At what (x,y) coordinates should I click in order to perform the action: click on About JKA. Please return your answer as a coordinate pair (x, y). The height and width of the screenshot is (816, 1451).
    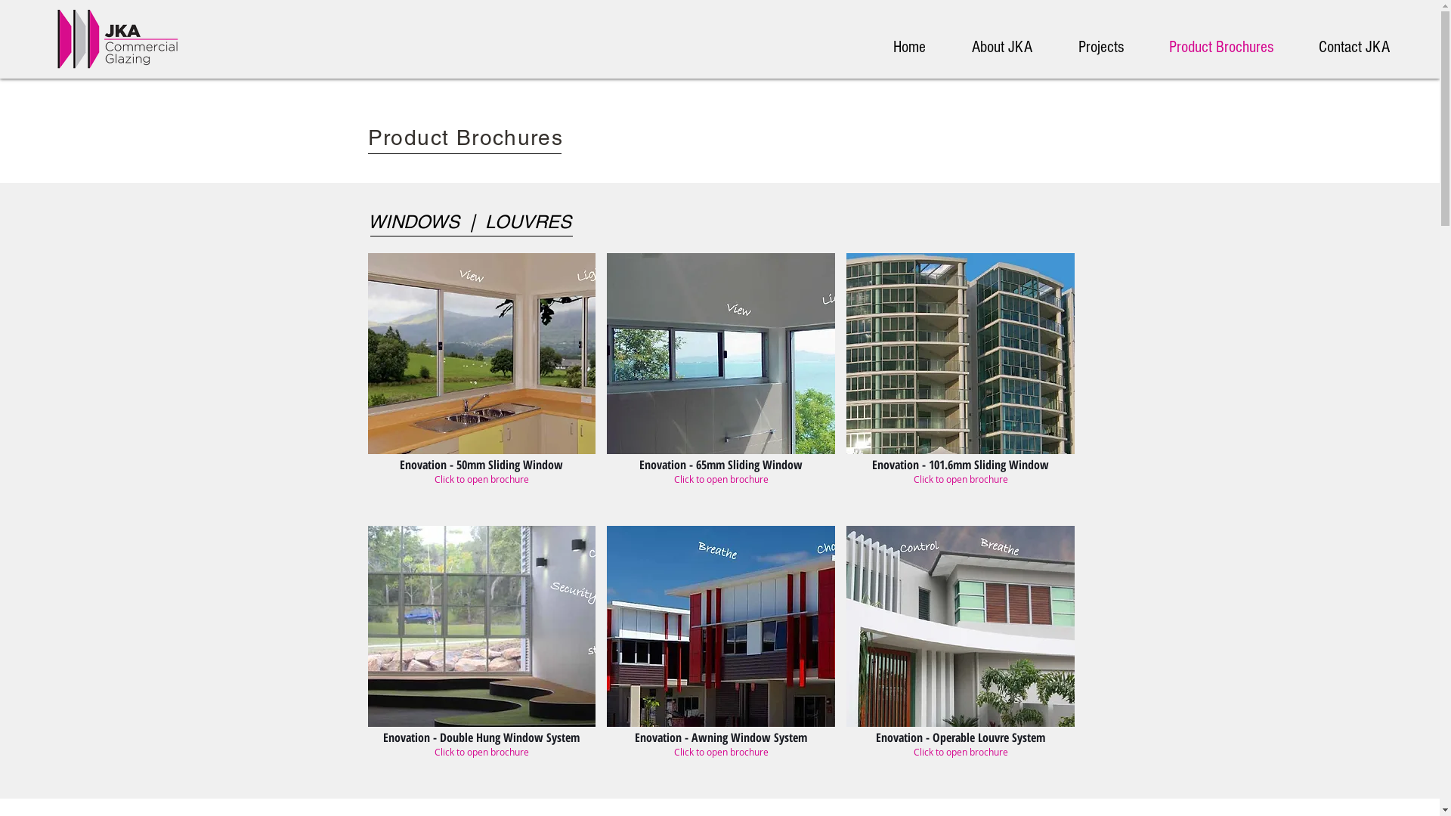
    Looking at the image, I should click on (1016, 48).